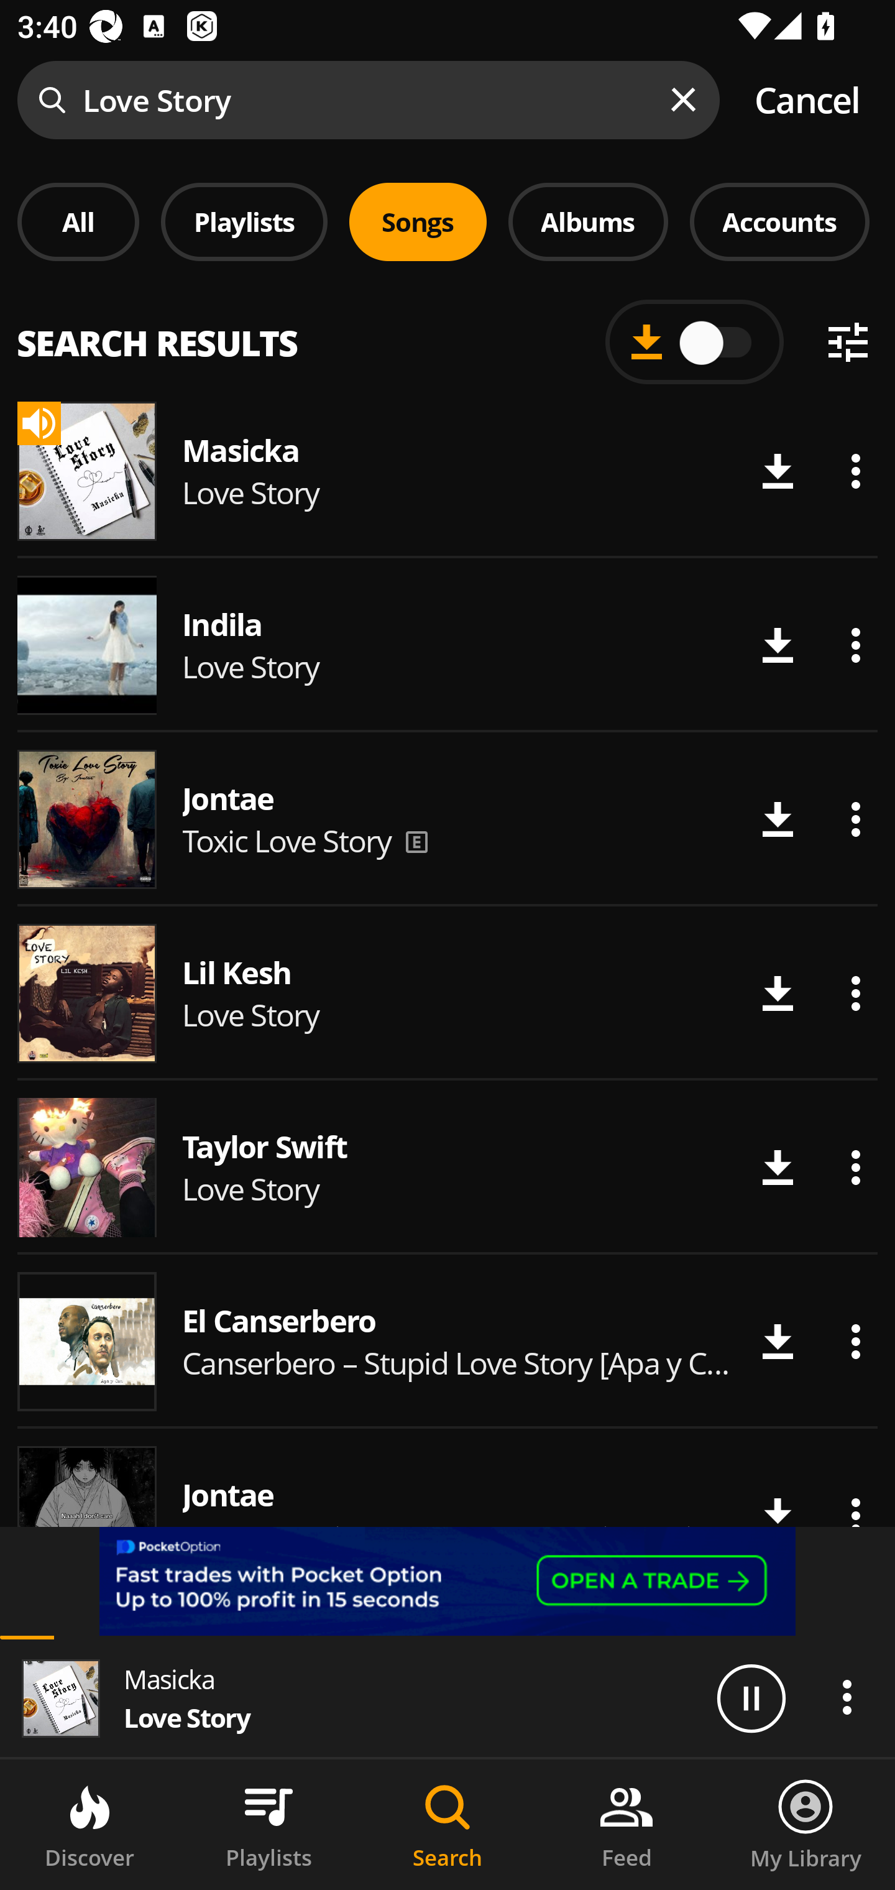  What do you see at coordinates (418, 221) in the screenshot?
I see `Songs` at bounding box center [418, 221].